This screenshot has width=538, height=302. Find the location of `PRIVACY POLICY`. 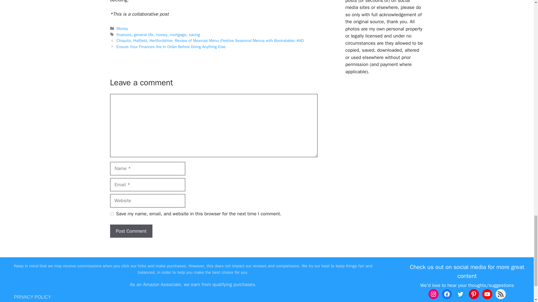

PRIVACY POLICY is located at coordinates (33, 297).